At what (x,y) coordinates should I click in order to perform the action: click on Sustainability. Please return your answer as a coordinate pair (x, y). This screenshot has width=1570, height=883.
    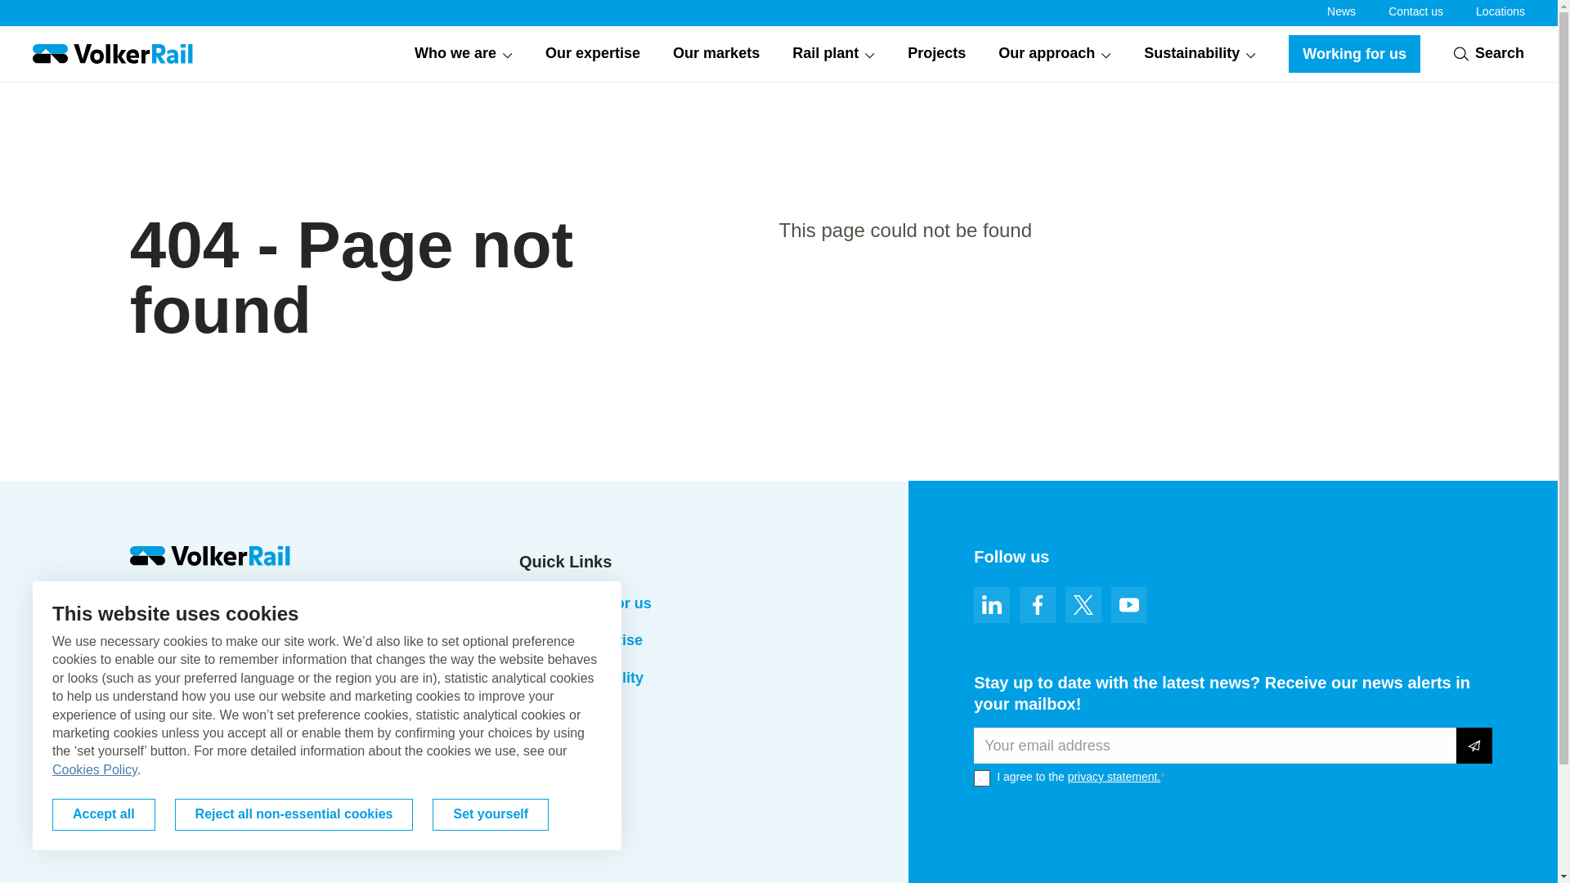
    Looking at the image, I should click on (1200, 54).